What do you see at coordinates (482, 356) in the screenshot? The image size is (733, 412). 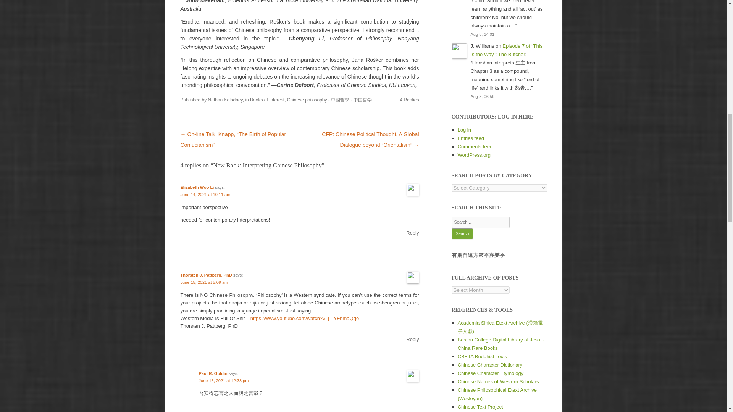 I see `Chinese Buddhist Electronic Text Association` at bounding box center [482, 356].